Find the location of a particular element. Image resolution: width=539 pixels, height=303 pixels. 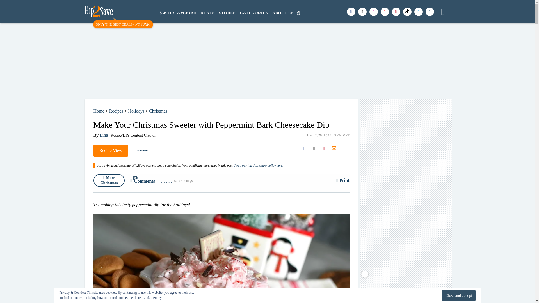

DEALS is located at coordinates (207, 13).